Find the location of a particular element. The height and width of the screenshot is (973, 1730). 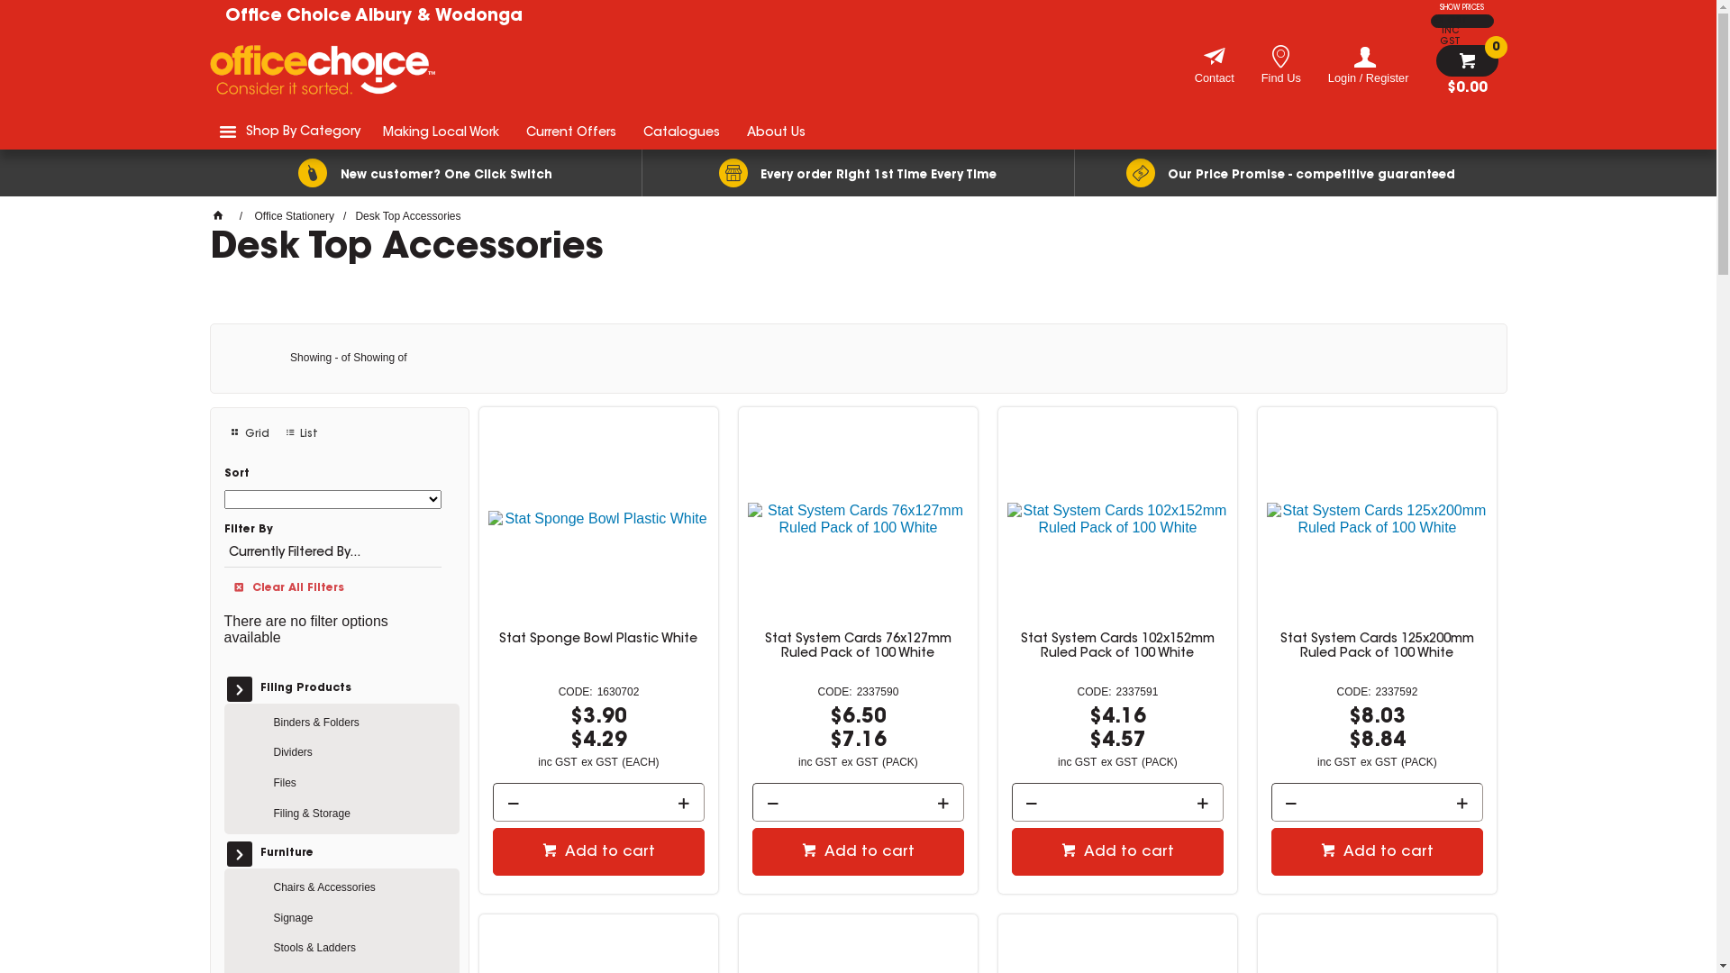

Our Price Promise - competitive guaranteed is located at coordinates (1290, 173).